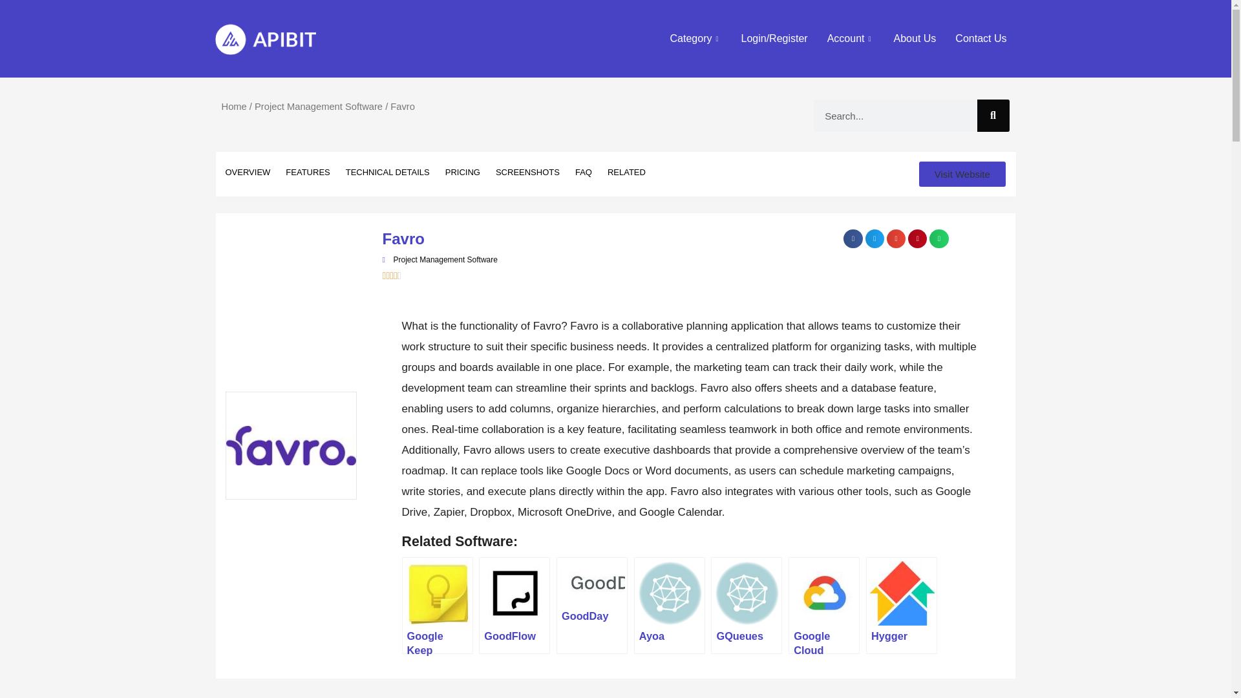  What do you see at coordinates (438, 593) in the screenshot?
I see `Google Keep 6` at bounding box center [438, 593].